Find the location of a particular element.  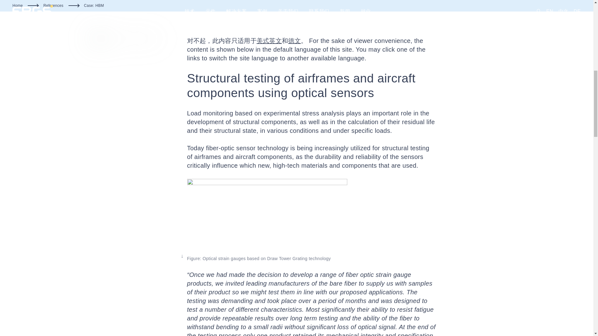

Case: HBM is located at coordinates (94, 6).